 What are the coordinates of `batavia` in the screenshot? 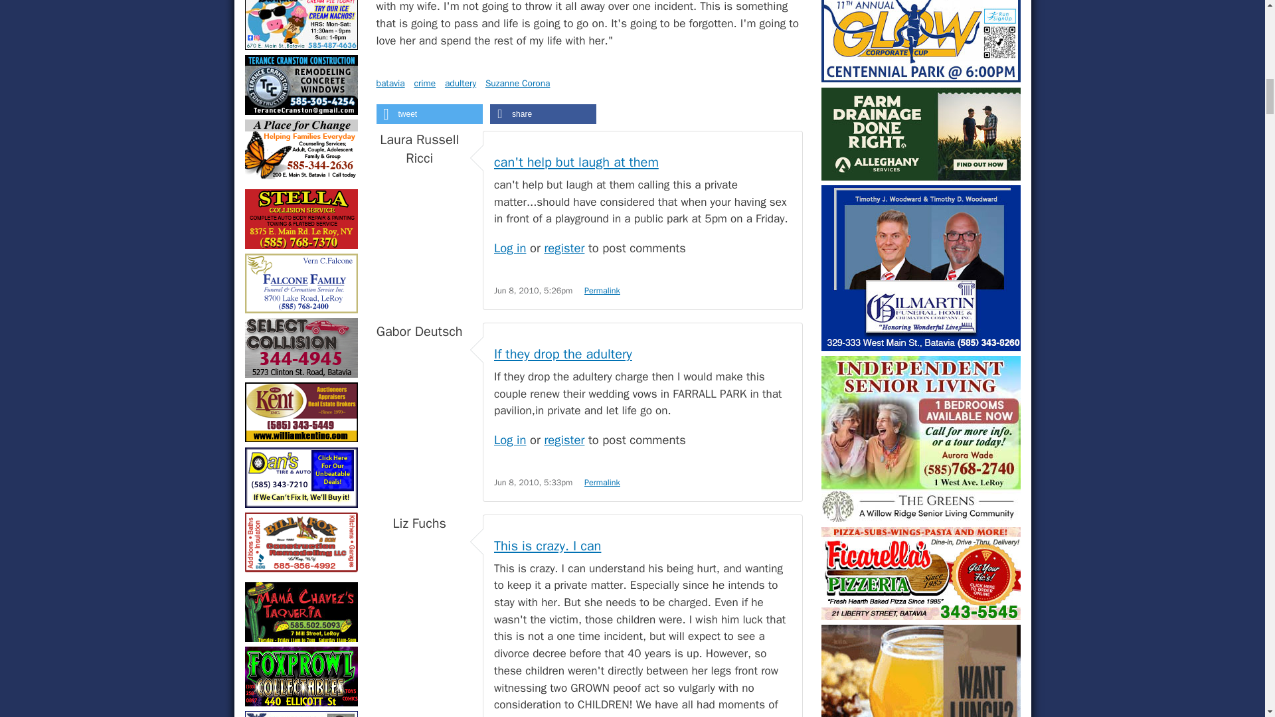 It's located at (390, 82).